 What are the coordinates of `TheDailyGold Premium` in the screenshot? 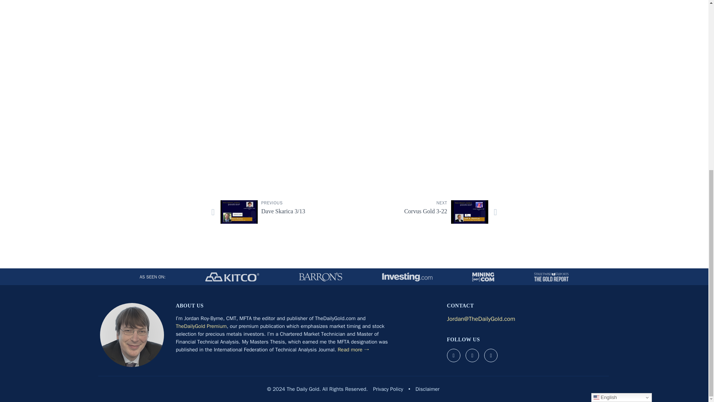 It's located at (428, 211).